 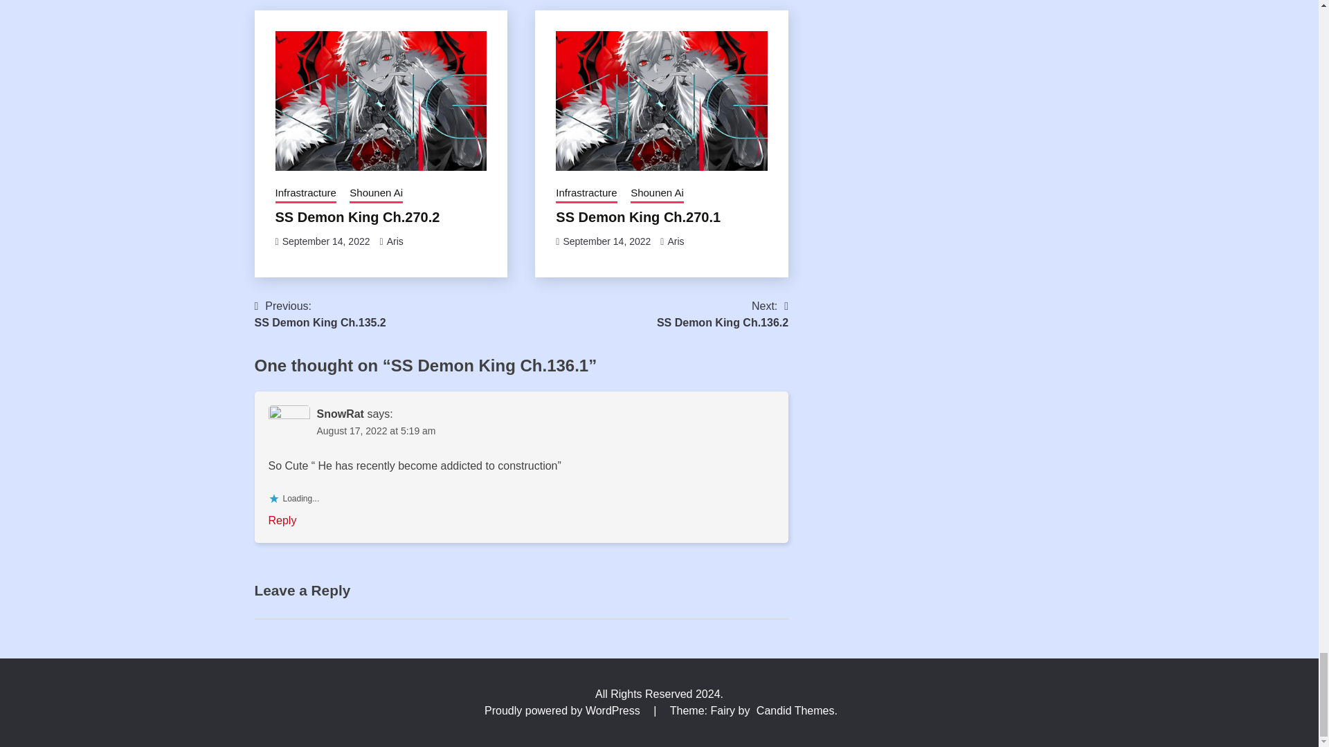 What do you see at coordinates (357, 217) in the screenshot?
I see `SS Demon King Ch.270.2` at bounding box center [357, 217].